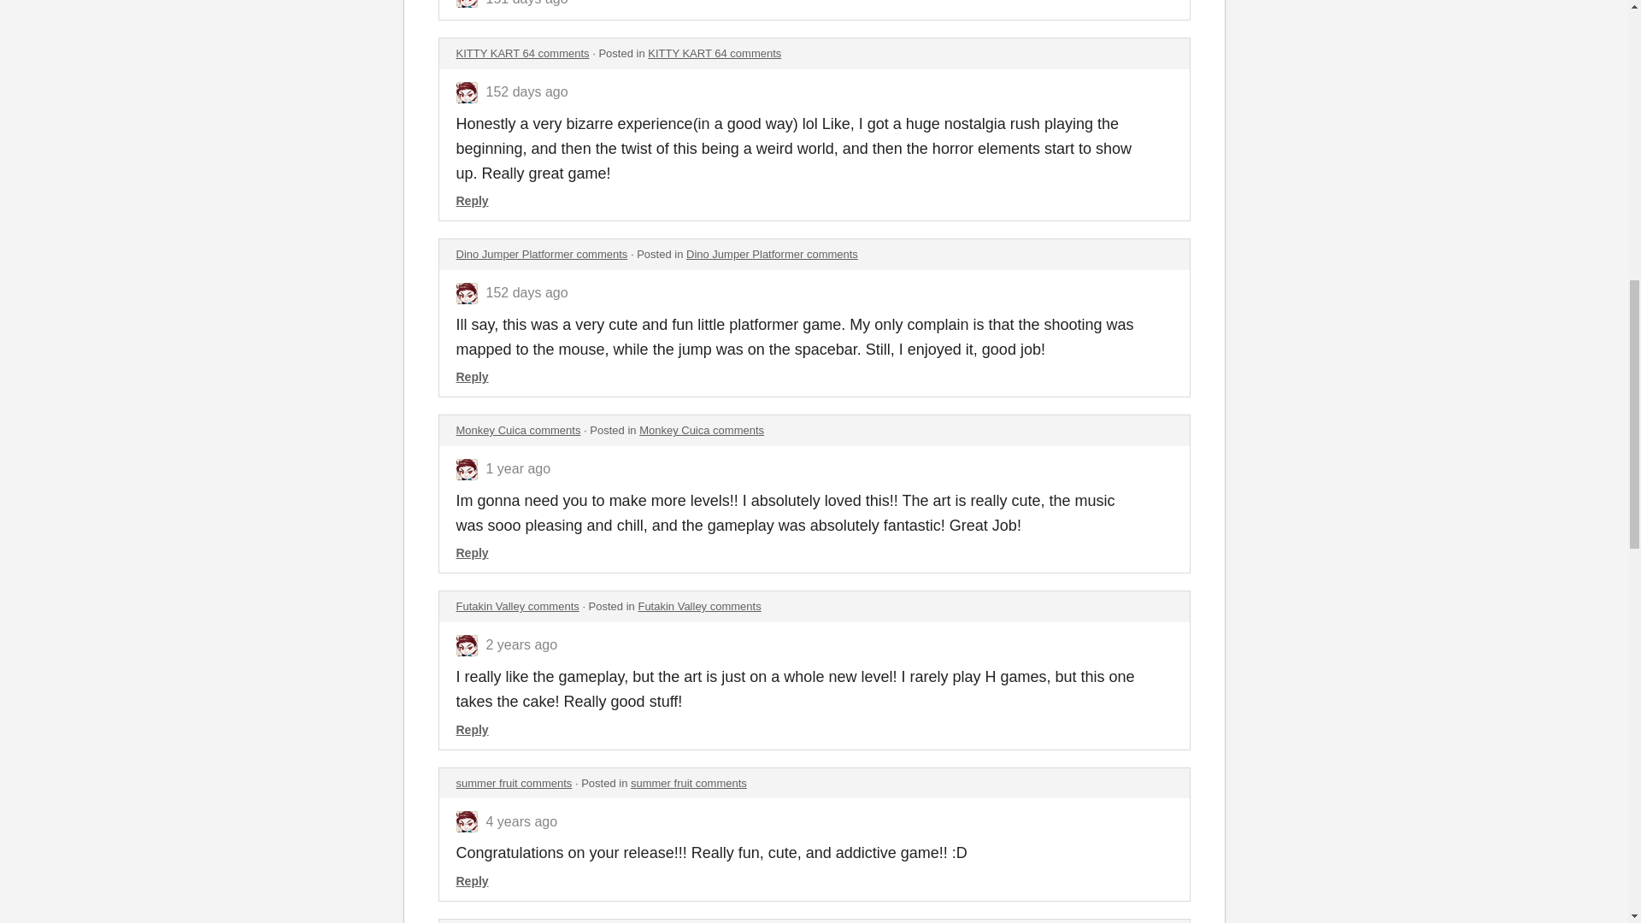 This screenshot has height=923, width=1641. I want to click on 2024-04-03 20:33:12, so click(526, 292).